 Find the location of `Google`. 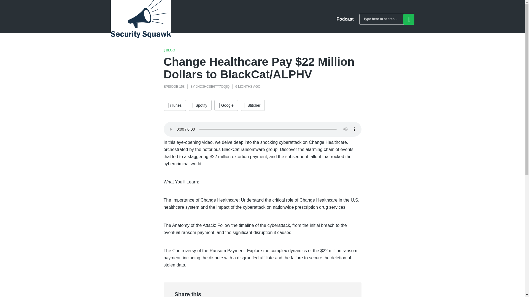

Google is located at coordinates (226, 105).